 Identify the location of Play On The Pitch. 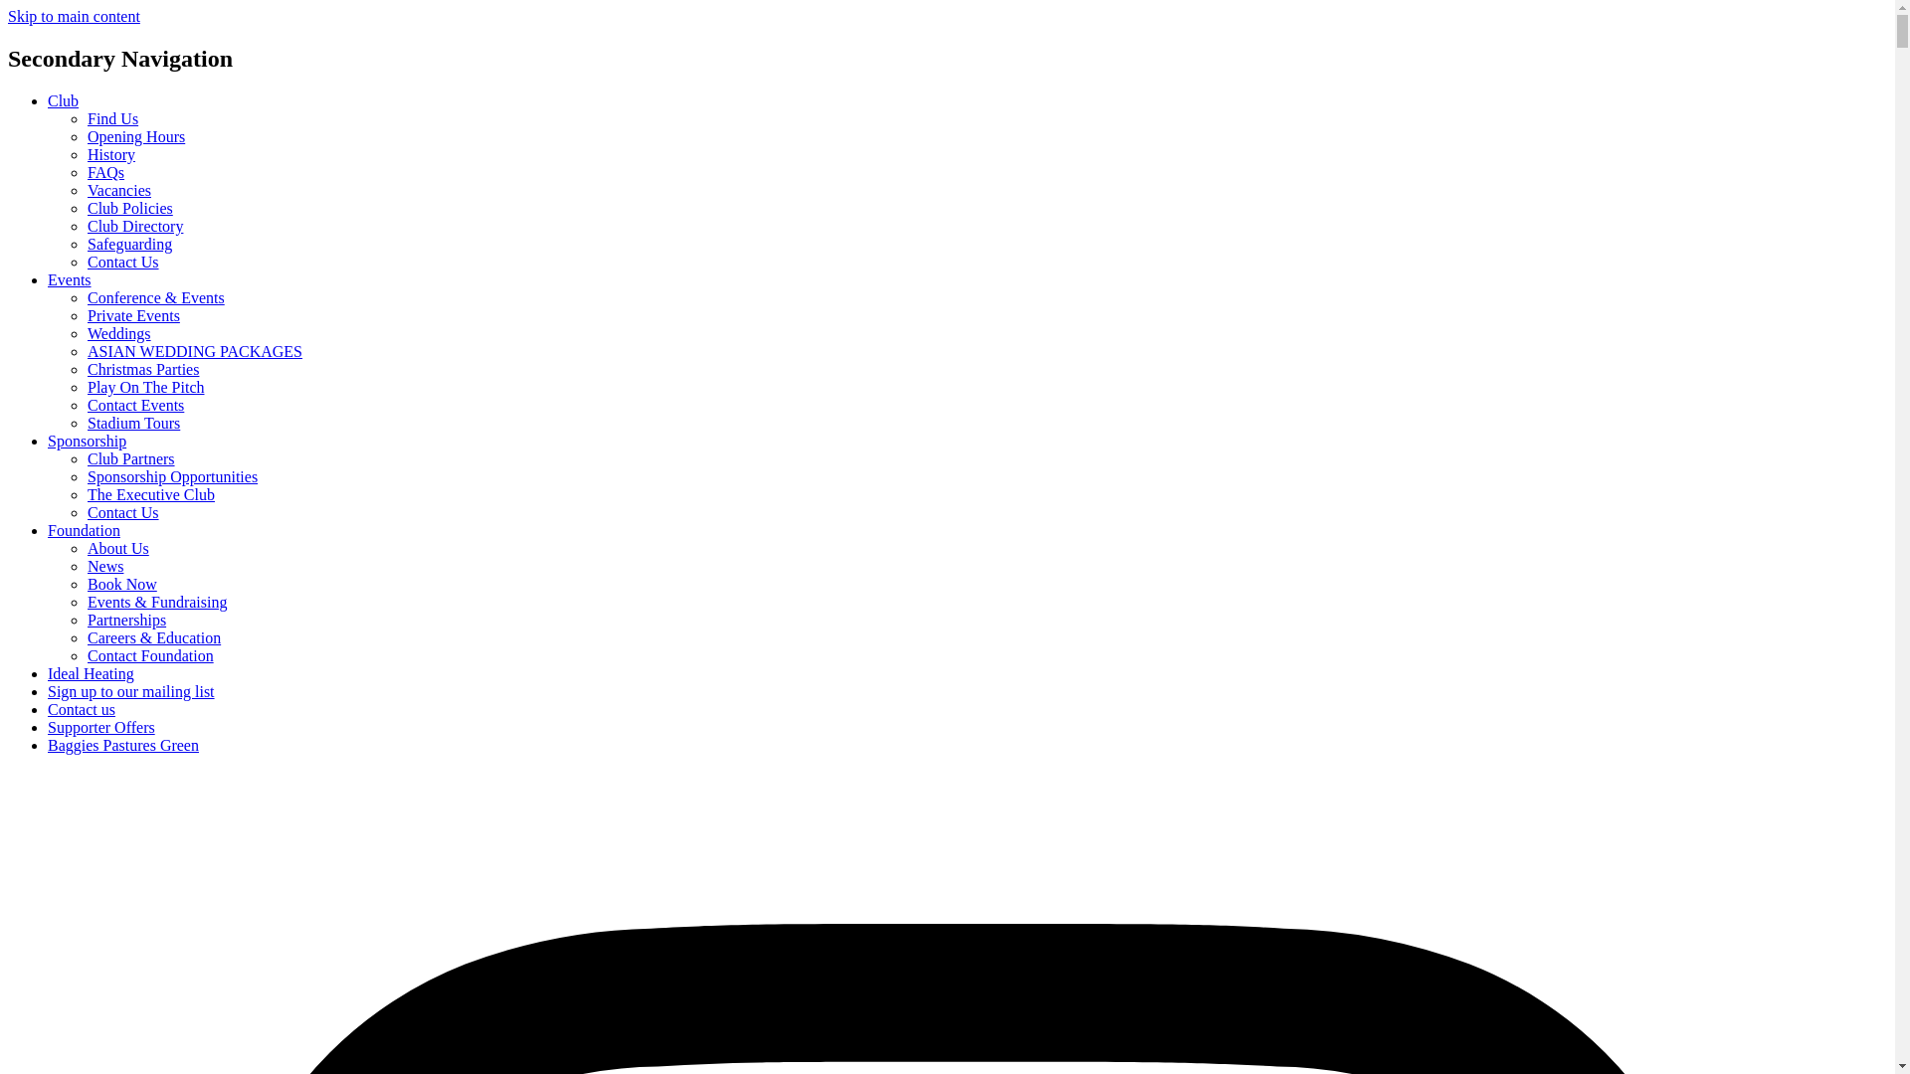
(145, 388).